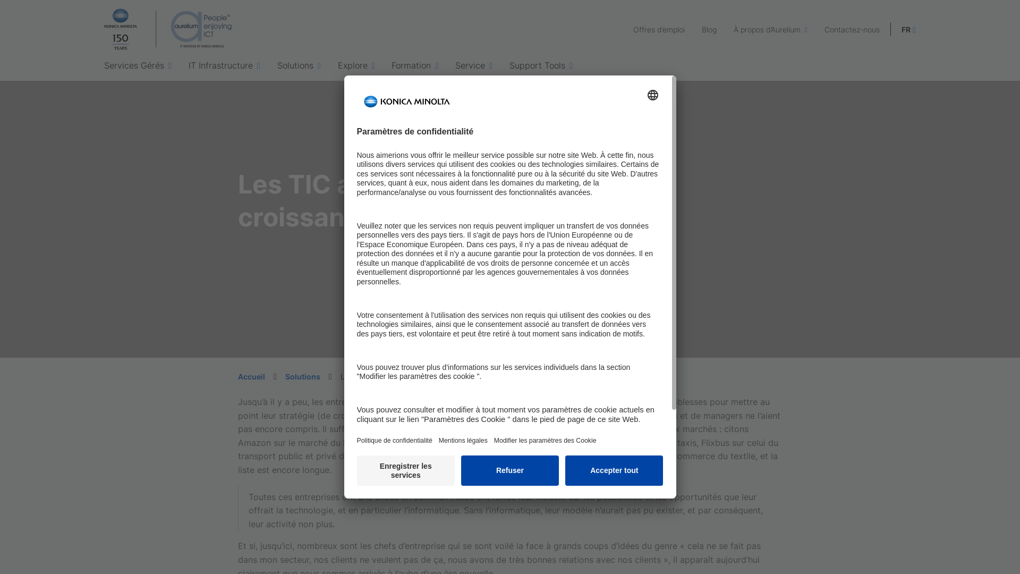  What do you see at coordinates (252, 376) in the screenshot?
I see `Accueil` at bounding box center [252, 376].